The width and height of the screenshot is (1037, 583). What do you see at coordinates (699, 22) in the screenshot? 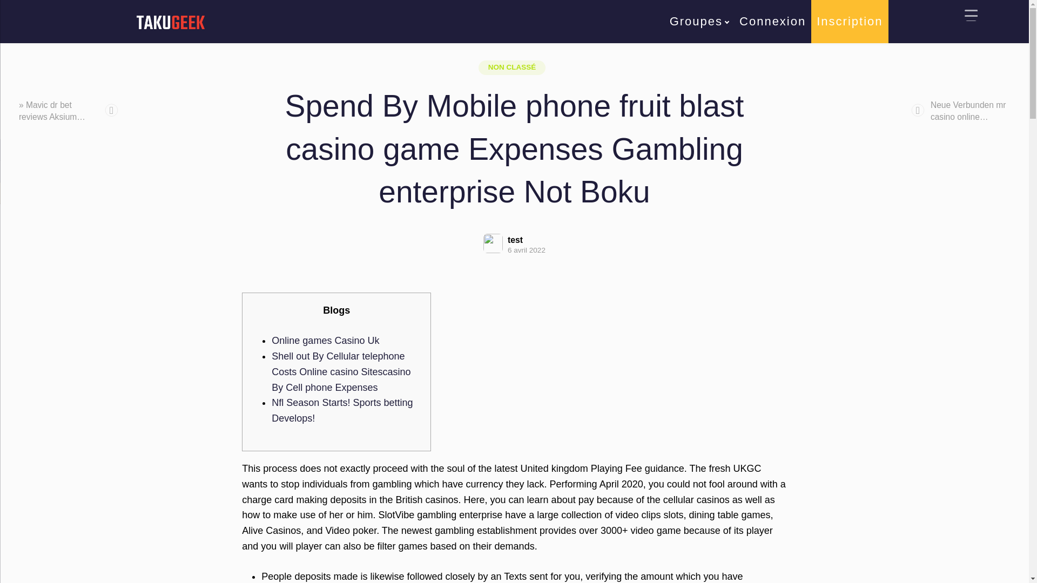
I see `Groupes` at bounding box center [699, 22].